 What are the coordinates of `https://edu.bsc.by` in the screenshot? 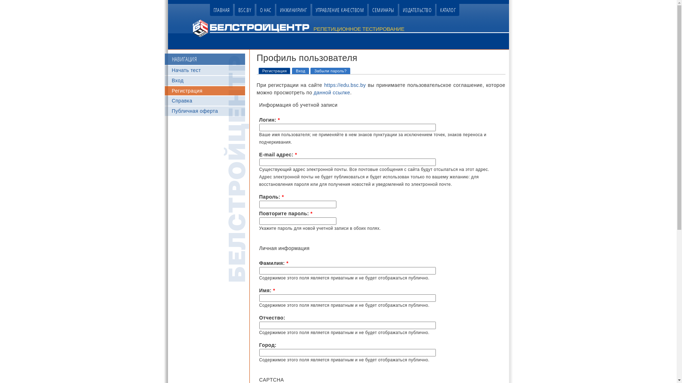 It's located at (345, 85).